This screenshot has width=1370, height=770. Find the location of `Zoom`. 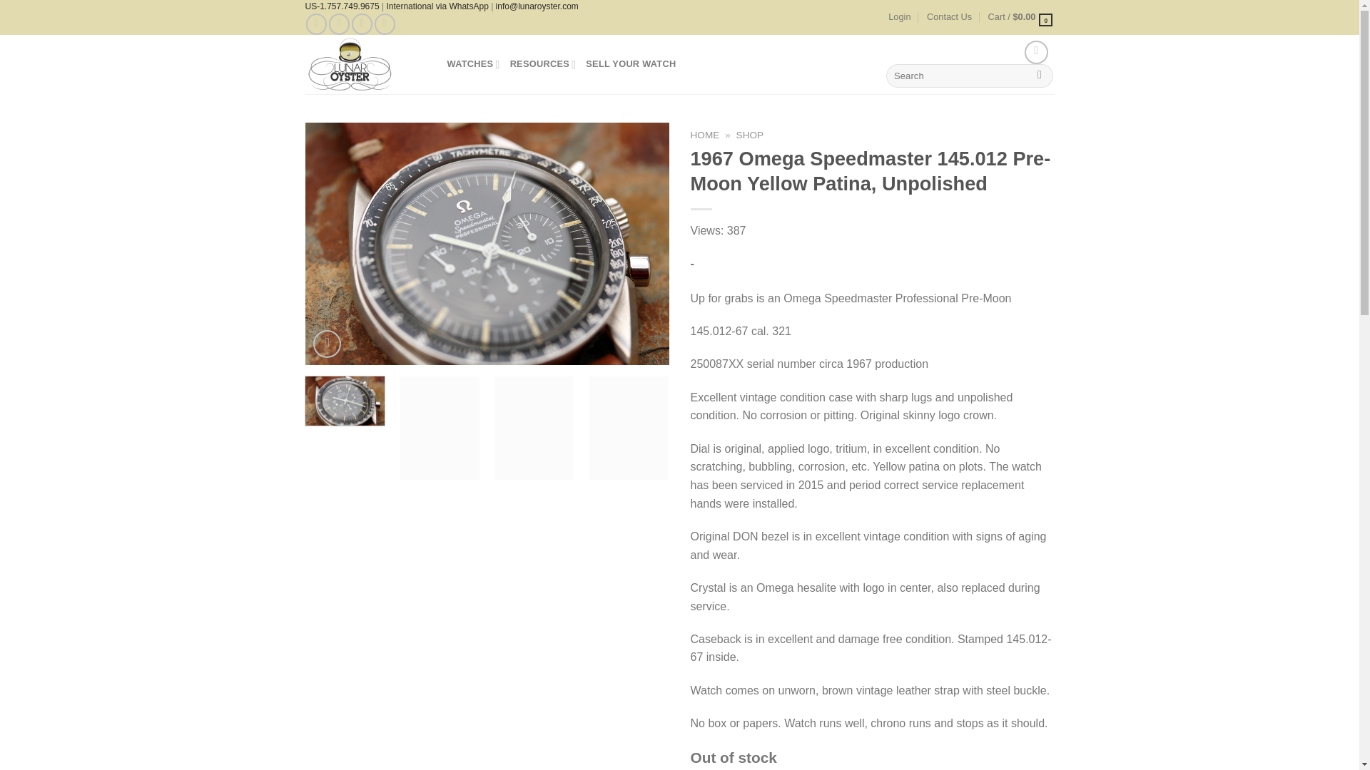

Zoom is located at coordinates (327, 344).